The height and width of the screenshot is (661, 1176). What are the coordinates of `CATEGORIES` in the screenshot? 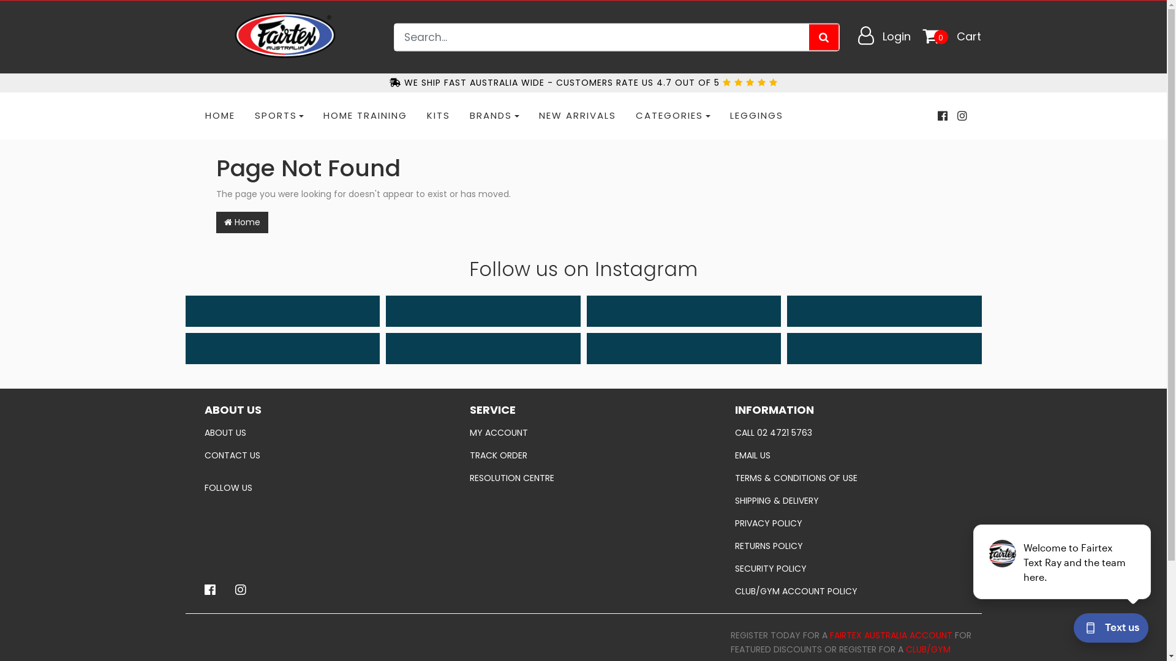 It's located at (673, 116).